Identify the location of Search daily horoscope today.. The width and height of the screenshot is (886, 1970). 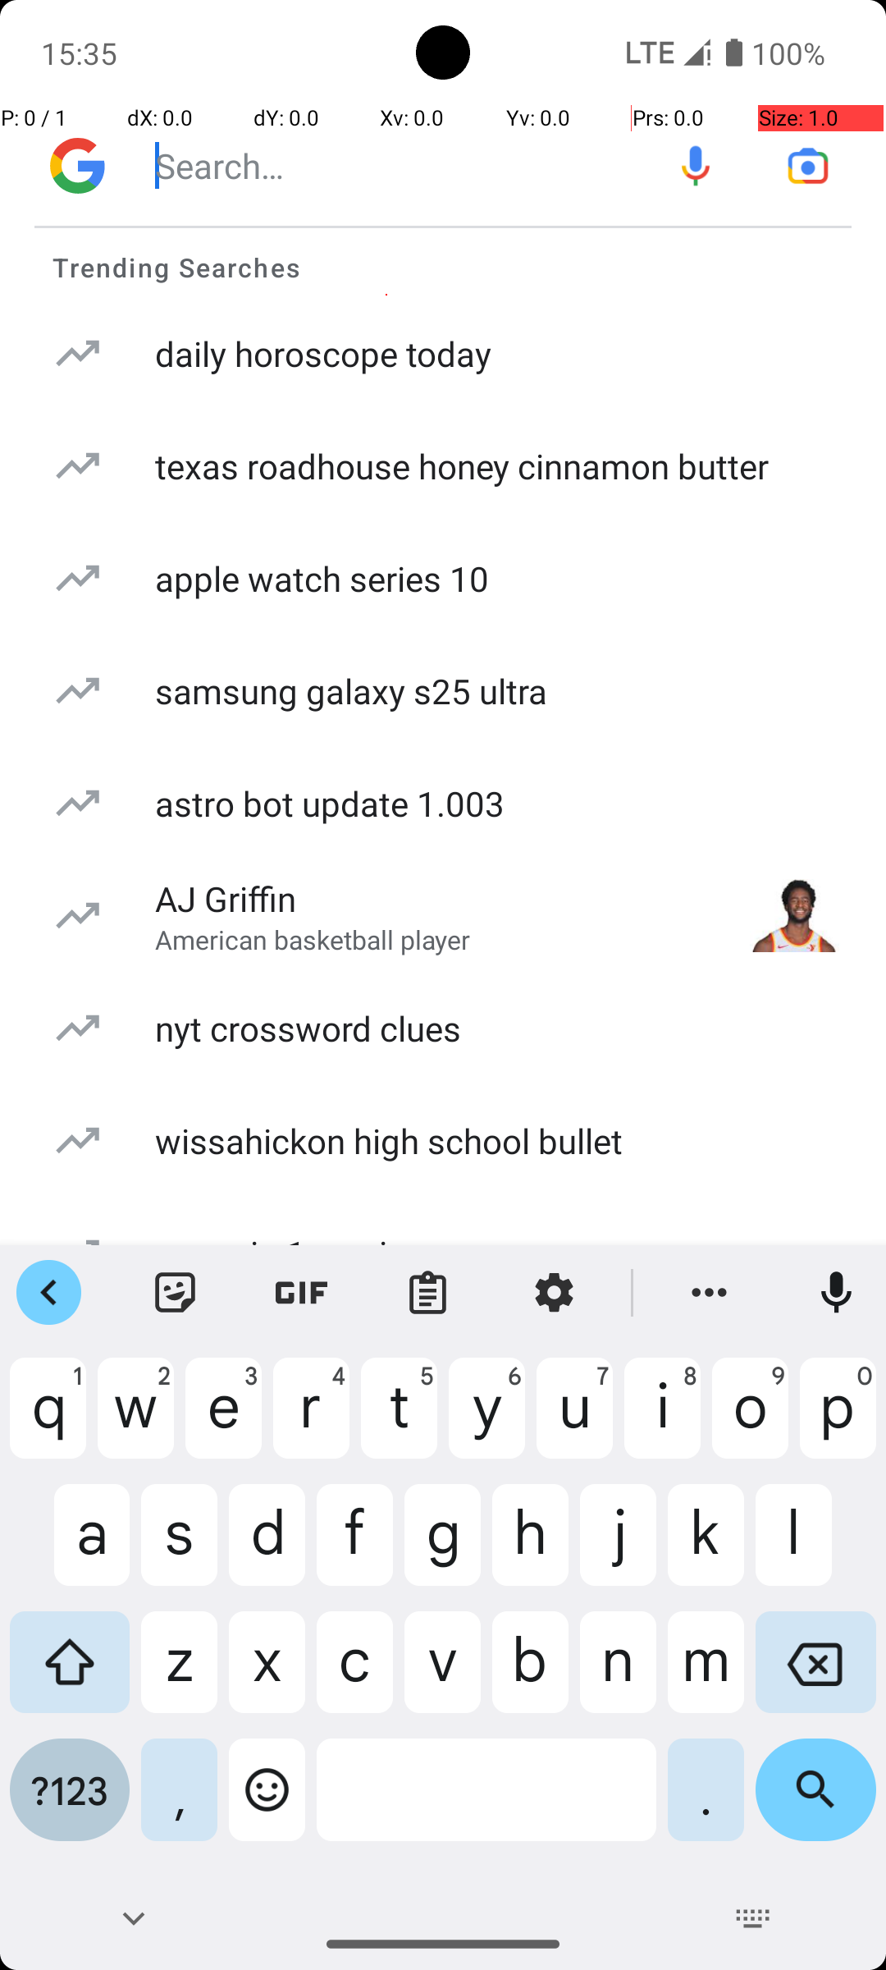
(443, 353).